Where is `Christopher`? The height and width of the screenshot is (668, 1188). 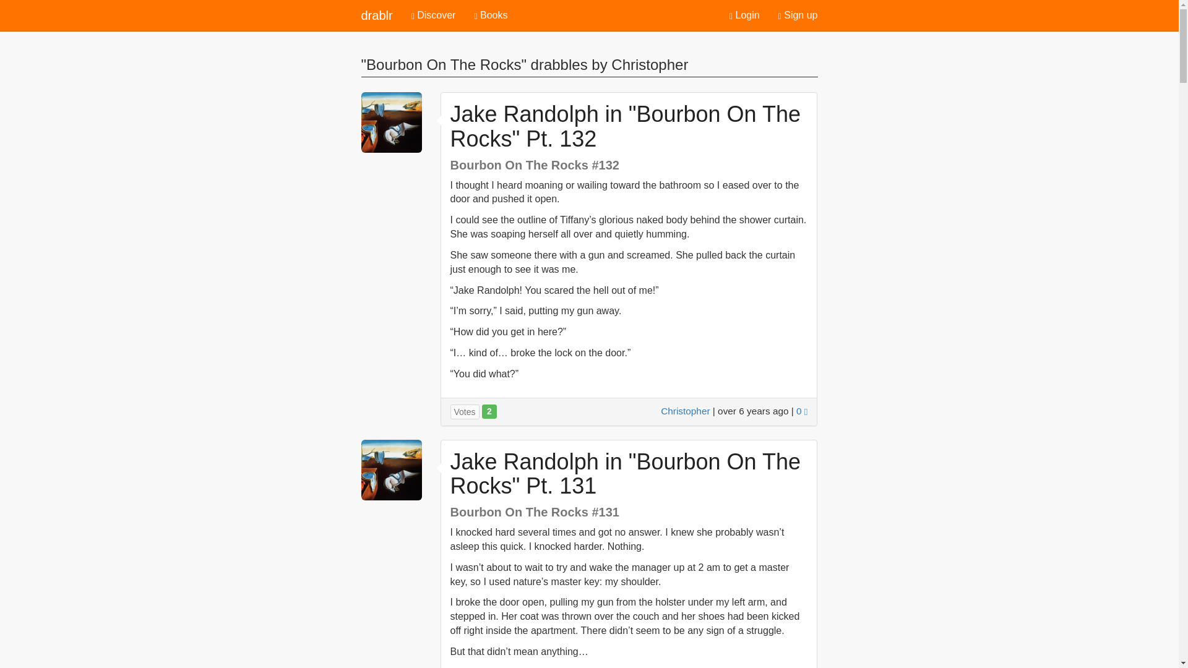
Christopher is located at coordinates (684, 411).